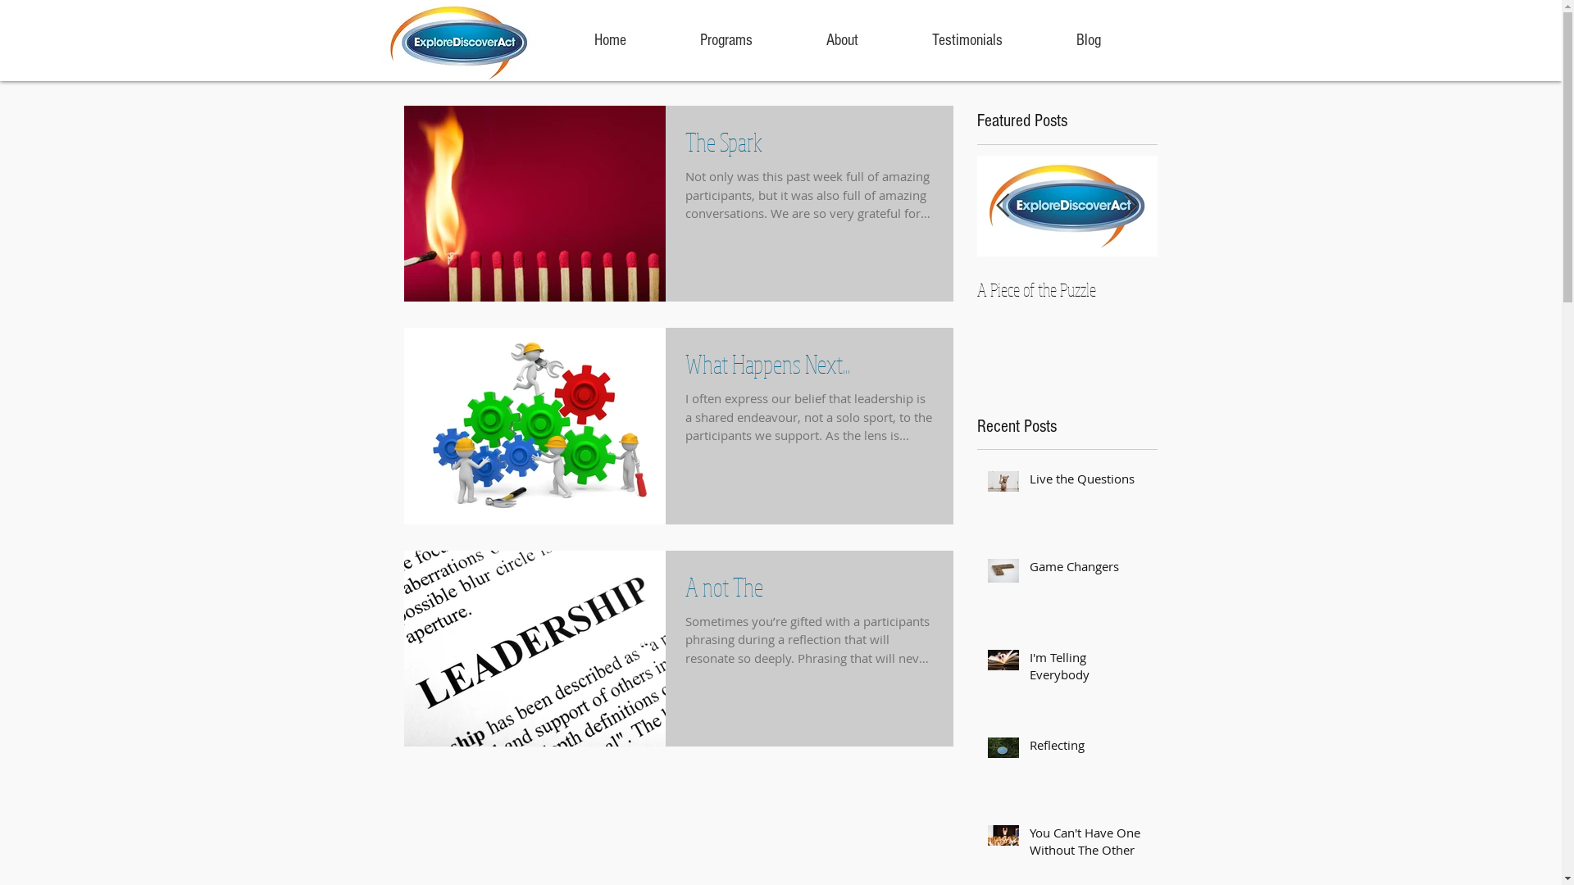 The image size is (1574, 885). I want to click on Reflecting, so click(1089, 749).